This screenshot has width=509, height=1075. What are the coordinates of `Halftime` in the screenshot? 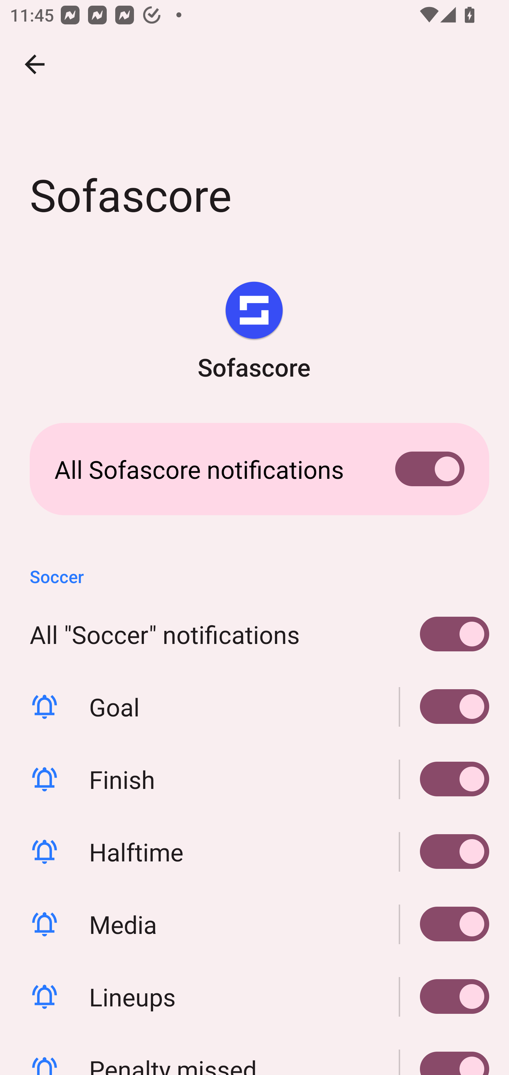 It's located at (444, 852).